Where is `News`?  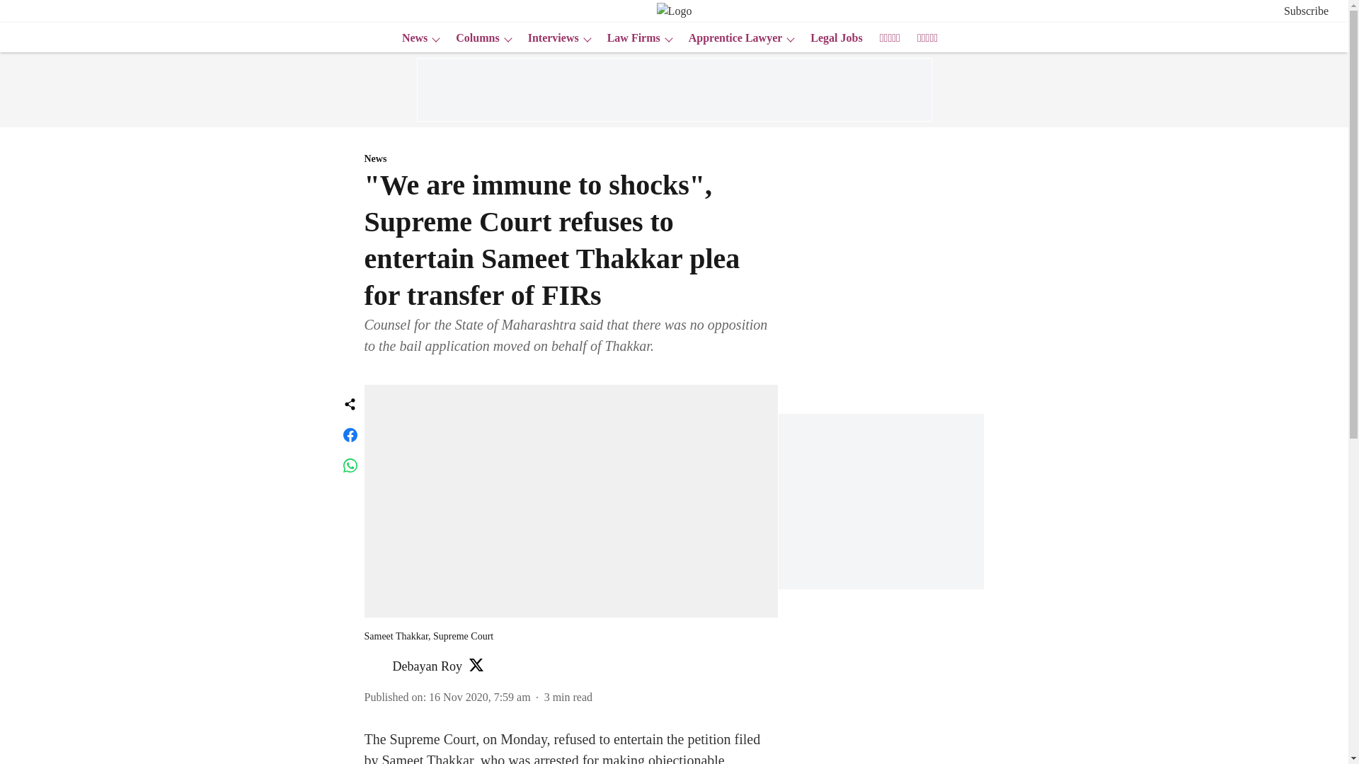 News is located at coordinates (570, 159).